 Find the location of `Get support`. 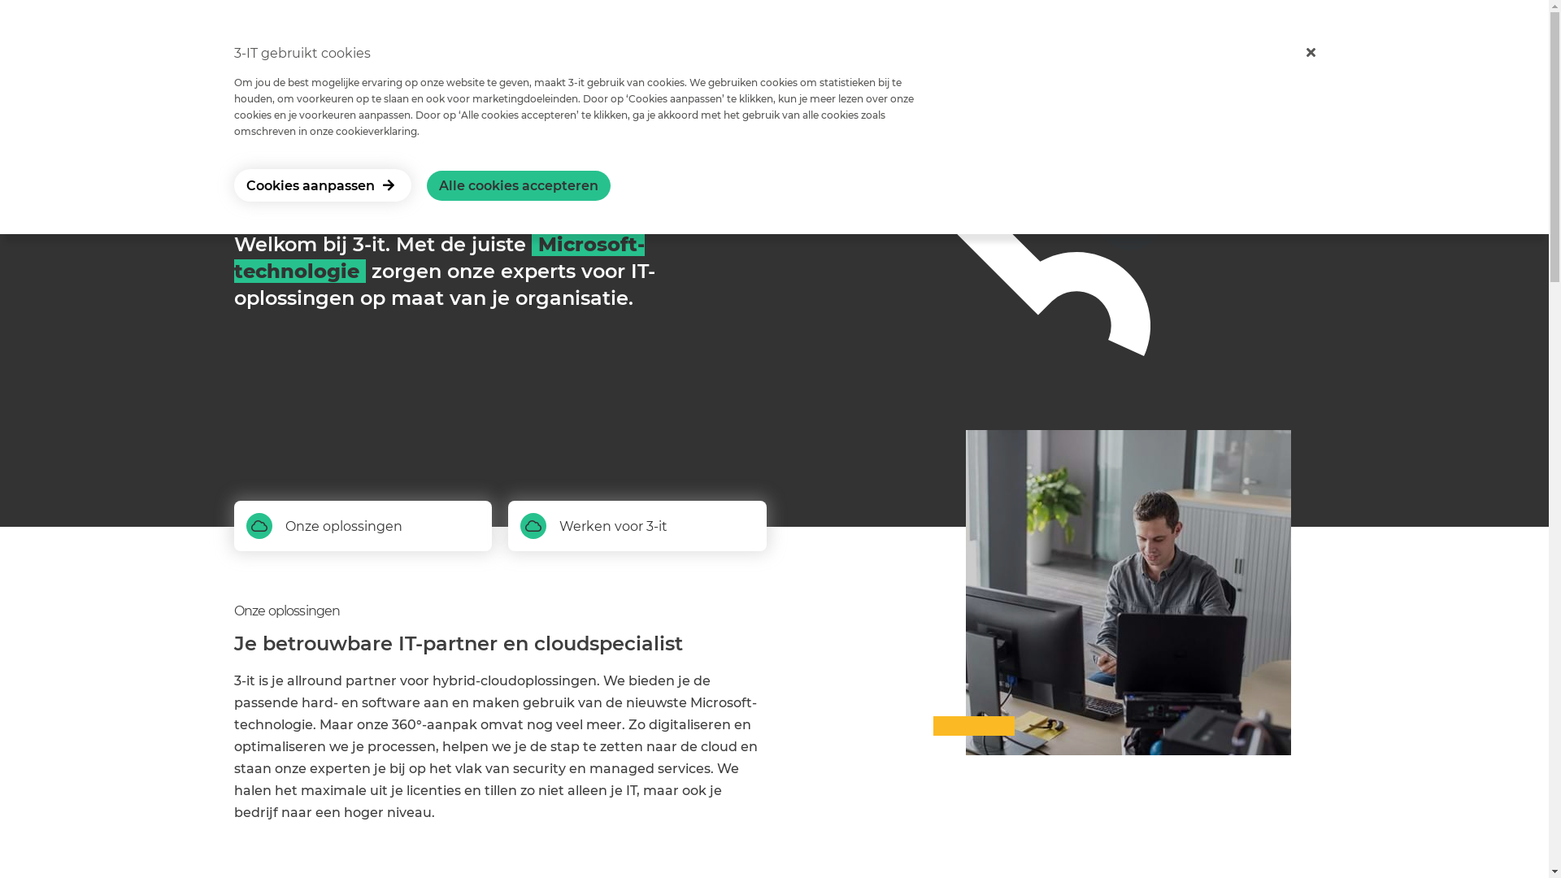

Get support is located at coordinates (1188, 54).